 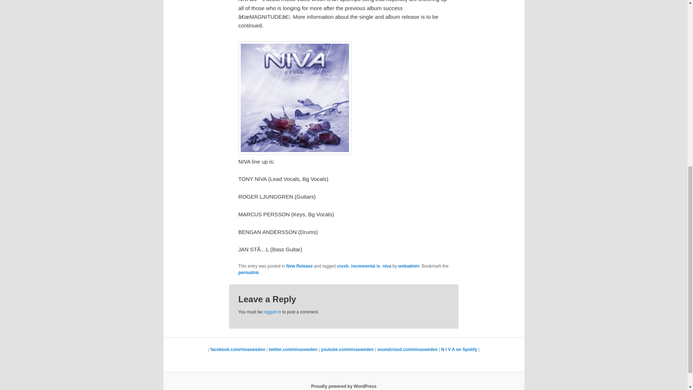 I want to click on crush, so click(x=343, y=266).